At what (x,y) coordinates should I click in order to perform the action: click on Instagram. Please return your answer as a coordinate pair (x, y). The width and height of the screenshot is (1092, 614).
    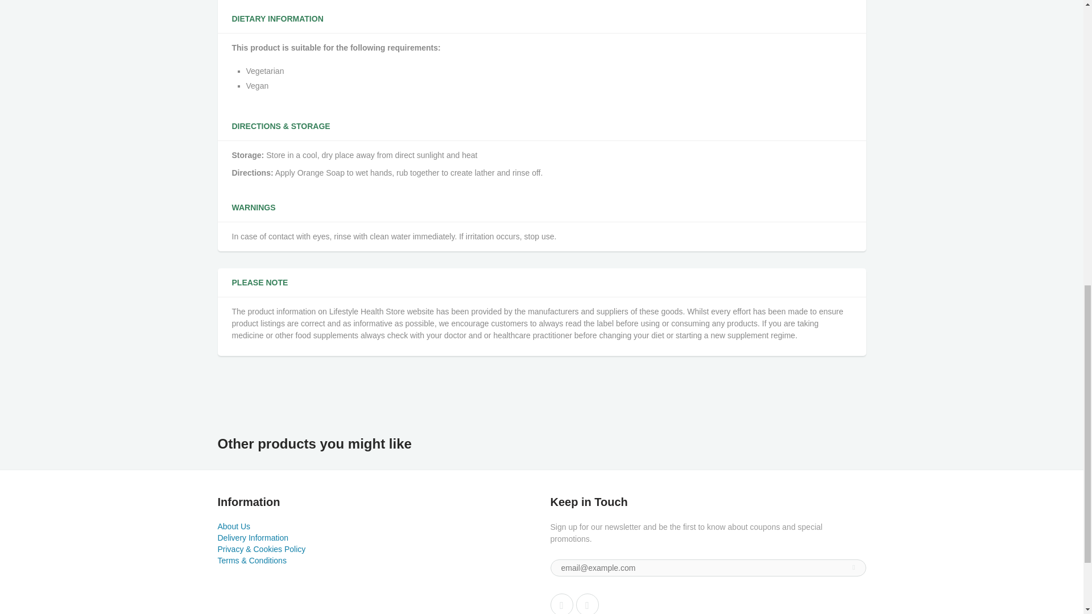
    Looking at the image, I should click on (587, 604).